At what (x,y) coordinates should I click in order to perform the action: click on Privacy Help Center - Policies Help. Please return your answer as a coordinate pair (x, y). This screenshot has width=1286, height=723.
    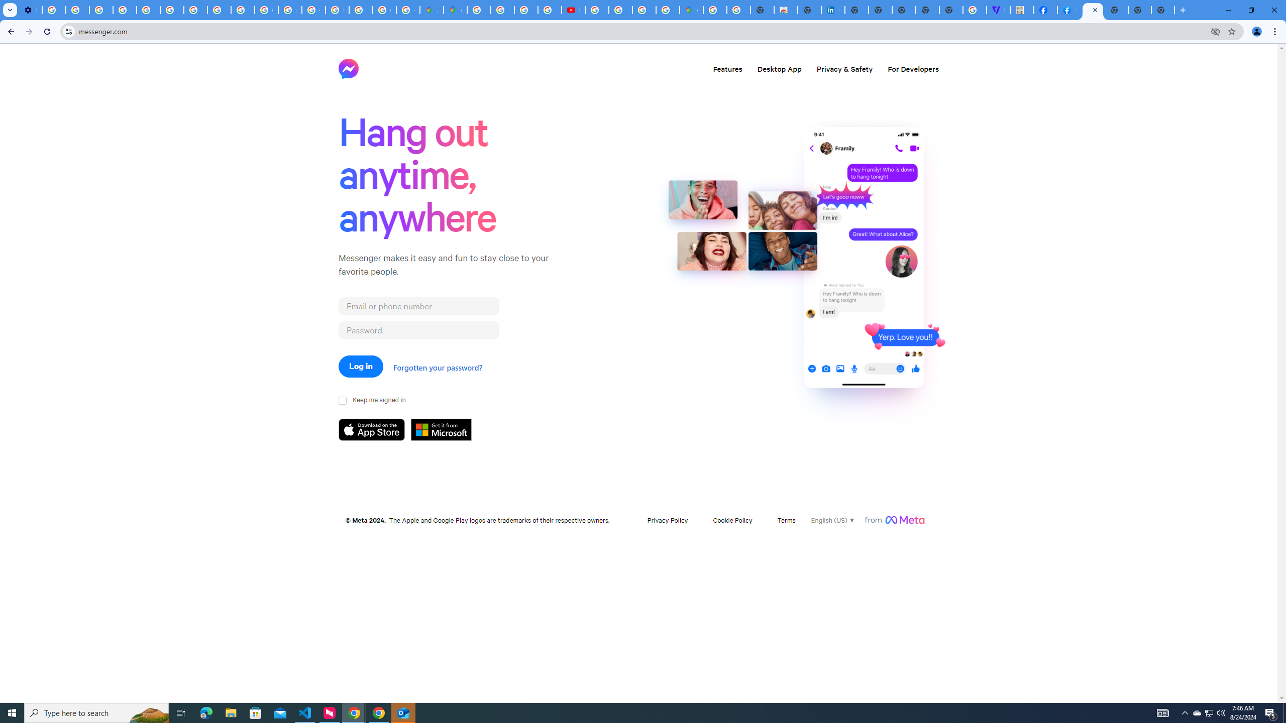
    Looking at the image, I should click on (148, 10).